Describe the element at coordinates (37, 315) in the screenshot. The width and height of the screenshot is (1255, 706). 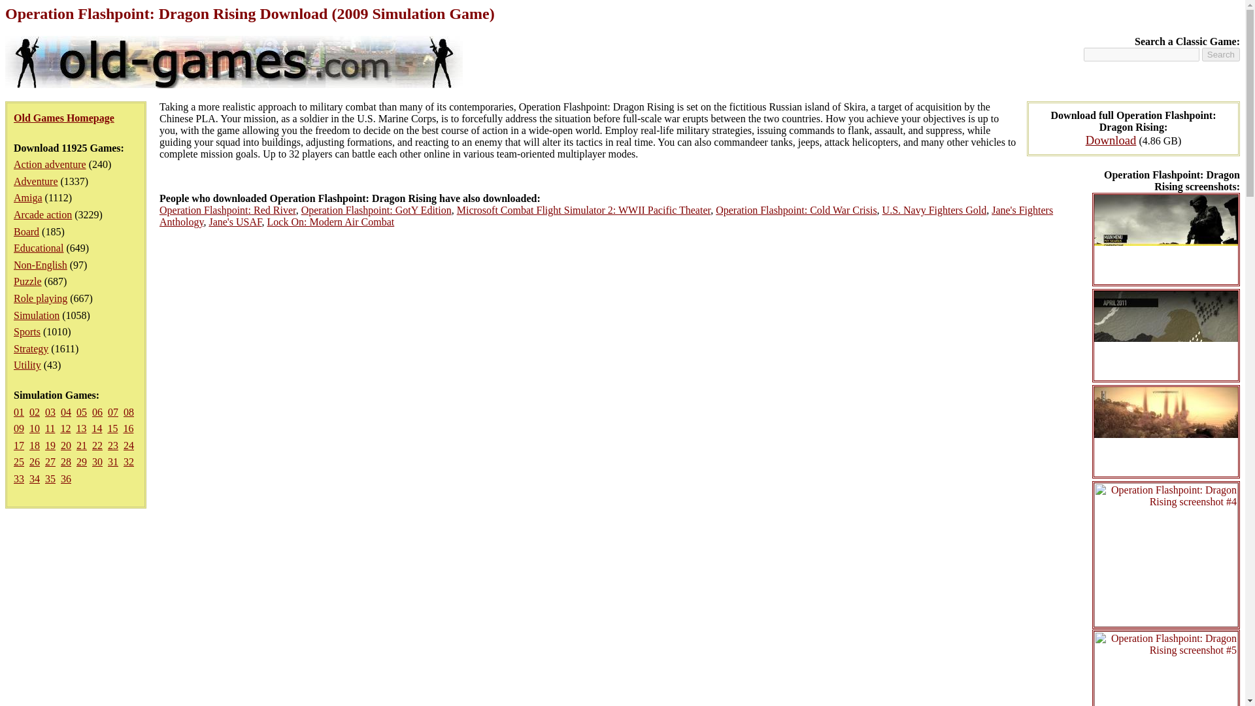
I see `Simulation` at that location.